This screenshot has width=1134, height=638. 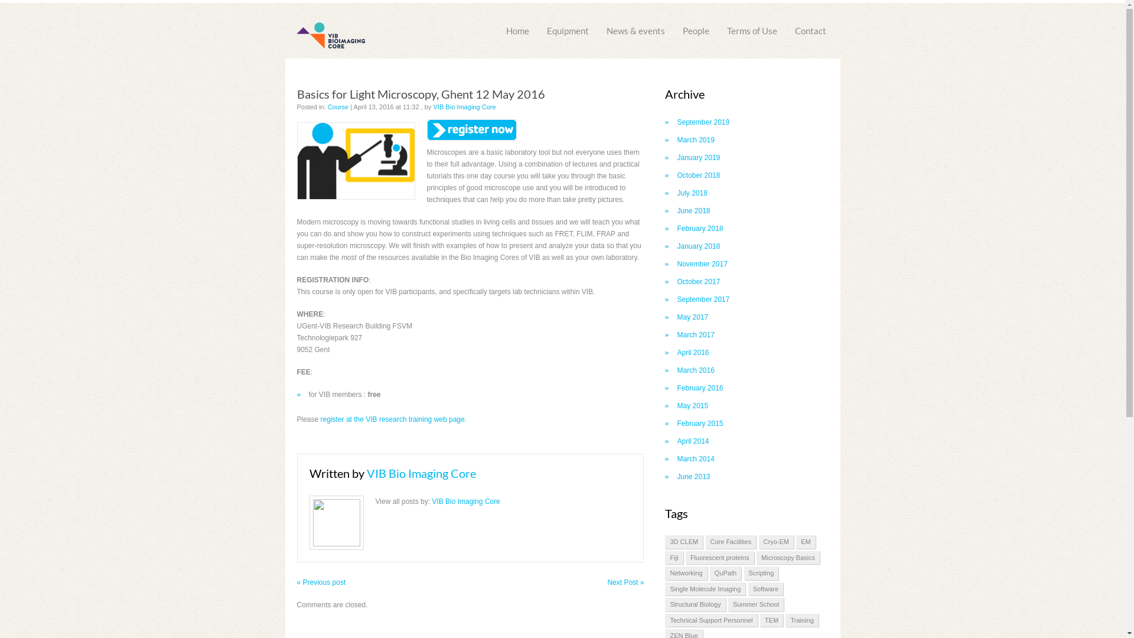 I want to click on October 2017, so click(x=698, y=282).